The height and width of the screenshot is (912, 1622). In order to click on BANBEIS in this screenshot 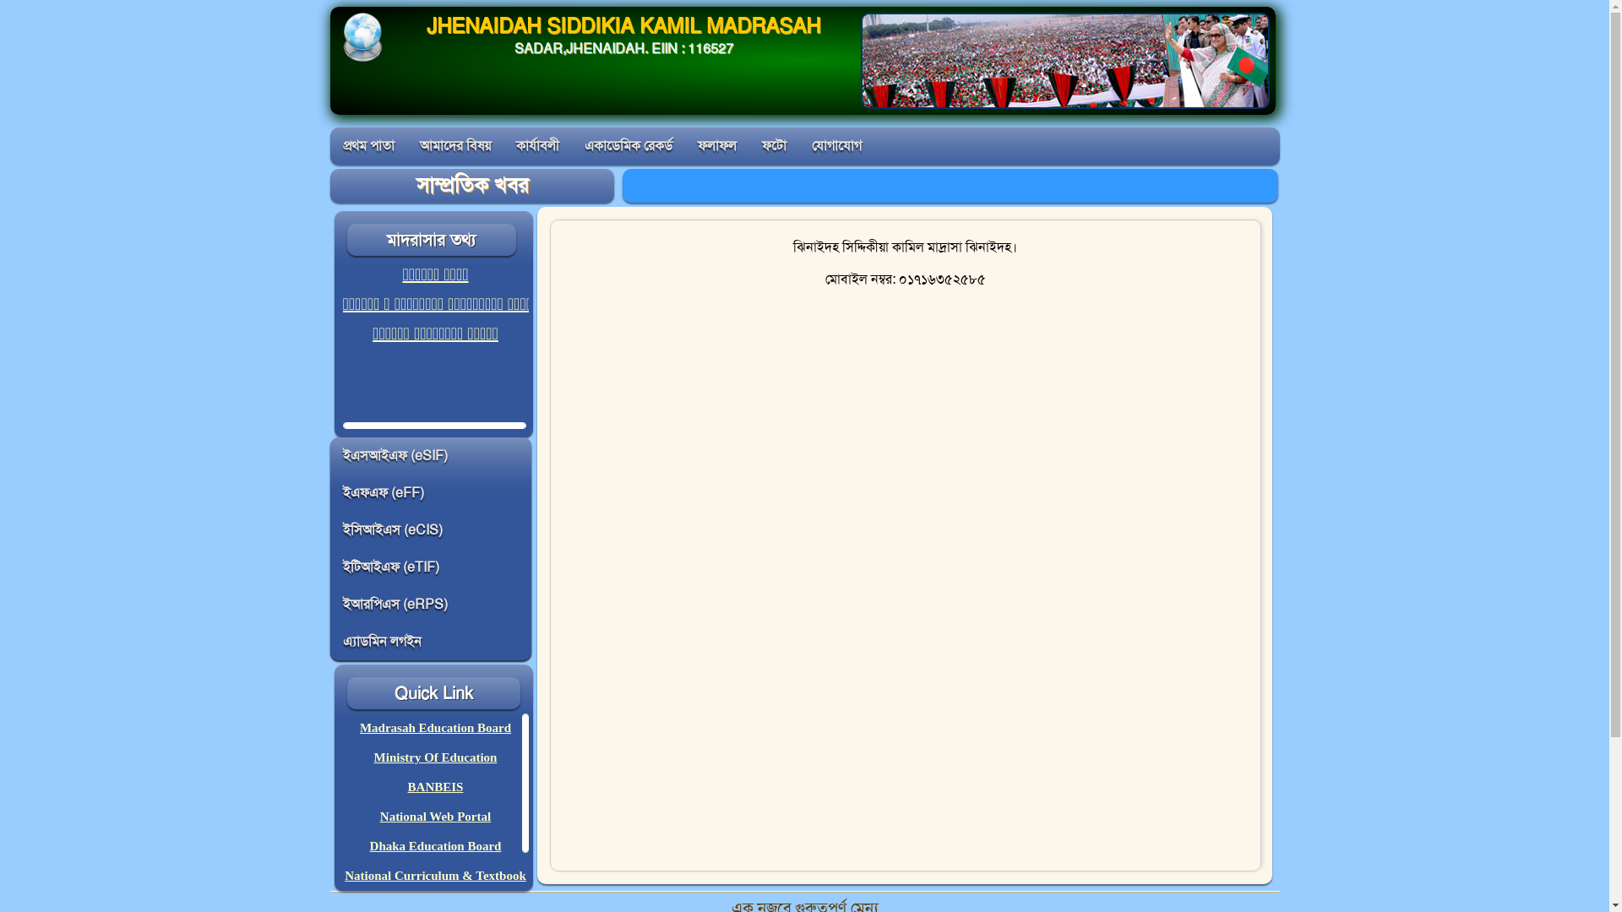, I will do `click(436, 787)`.